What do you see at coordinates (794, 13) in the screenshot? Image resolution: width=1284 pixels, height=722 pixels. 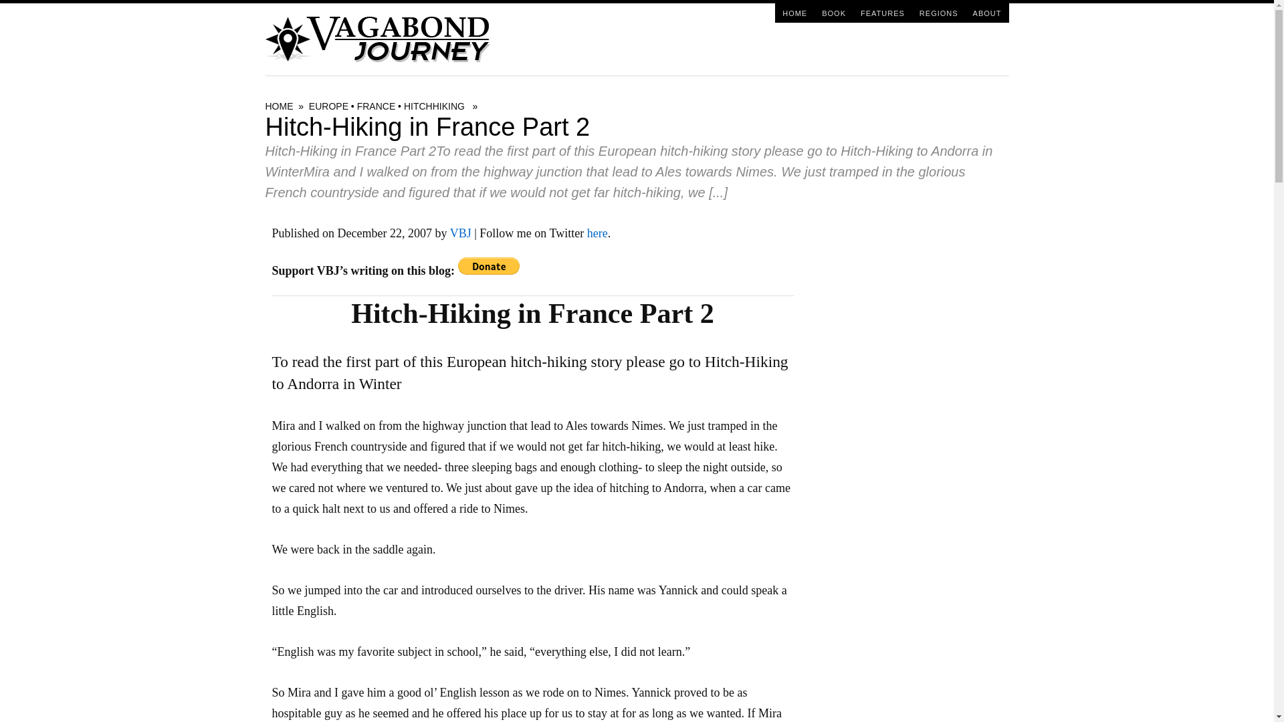 I see `Home` at bounding box center [794, 13].